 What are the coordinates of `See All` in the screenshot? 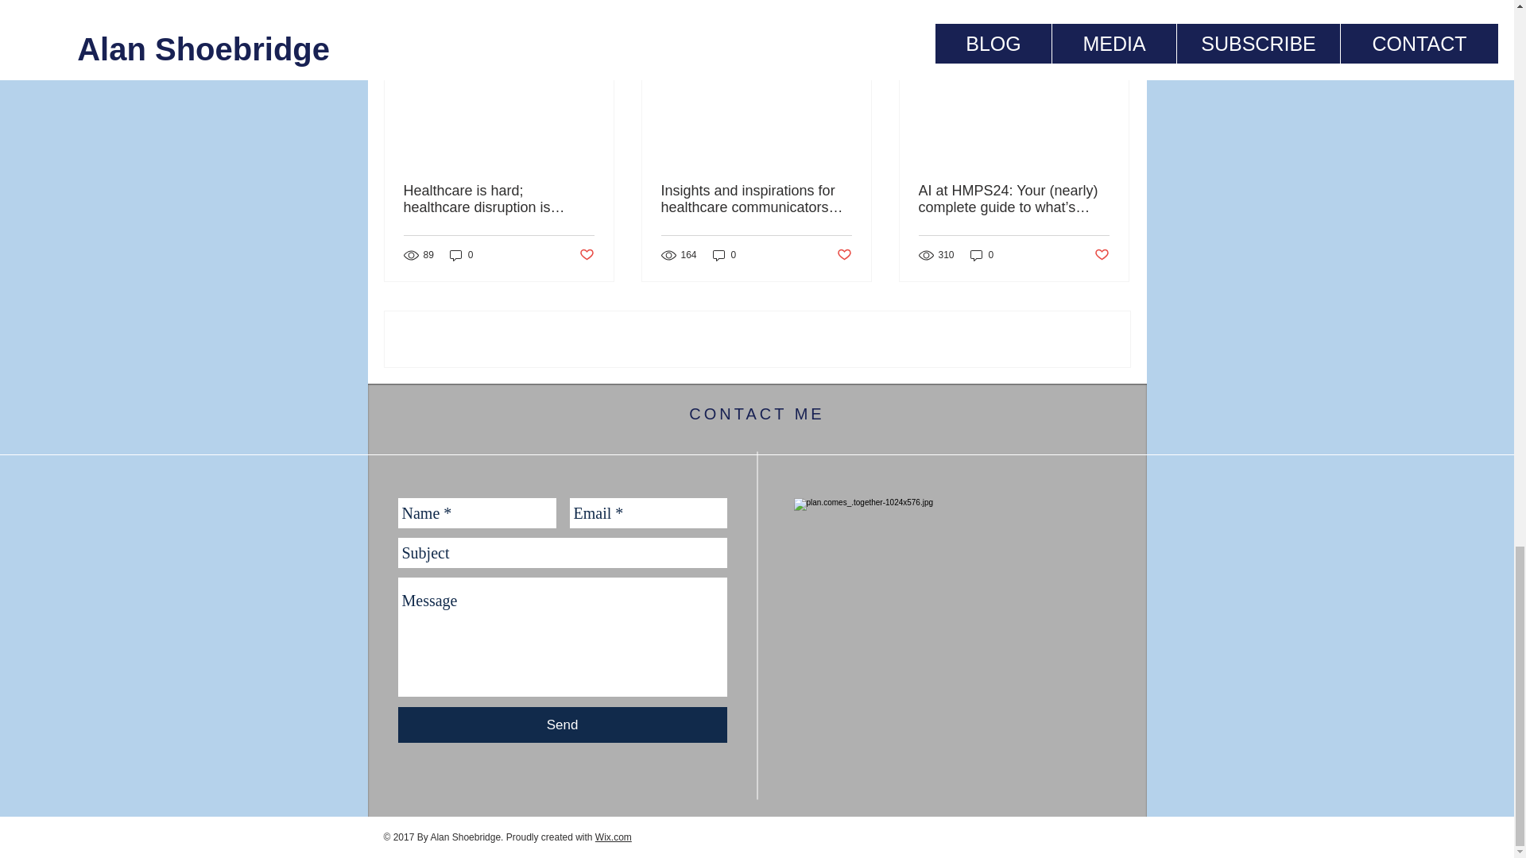 It's located at (1113, 9).